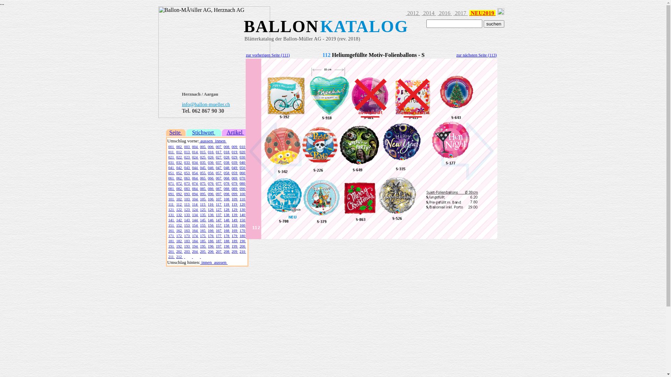  What do you see at coordinates (235, 152) in the screenshot?
I see `019 ` at bounding box center [235, 152].